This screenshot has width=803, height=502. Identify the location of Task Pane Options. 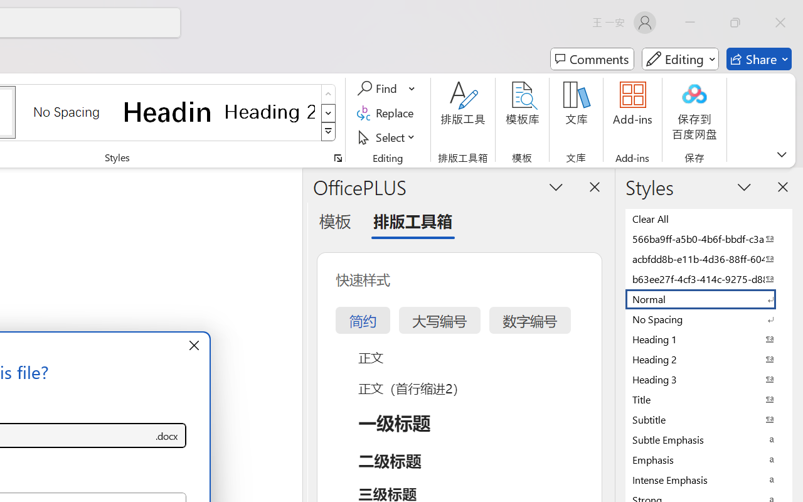
(556, 186).